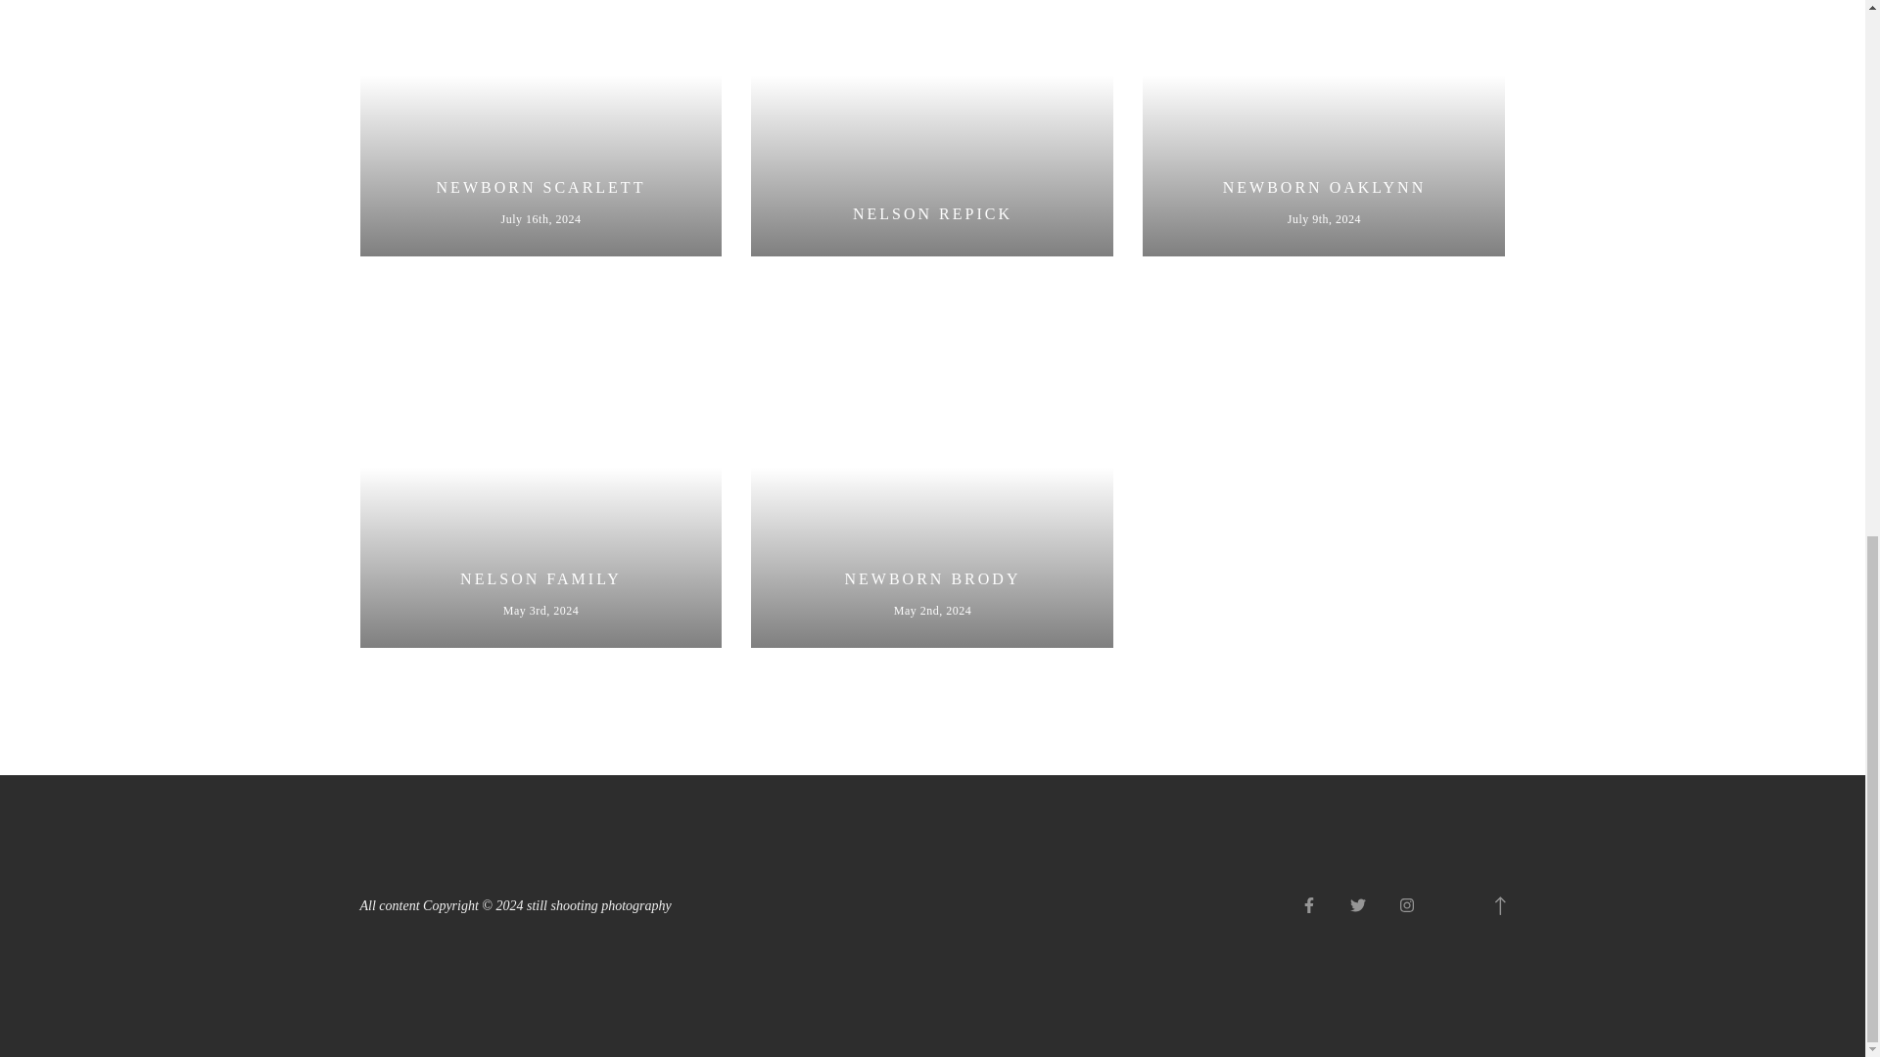 This screenshot has width=1880, height=1057. Describe the element at coordinates (540, 466) in the screenshot. I see `NELSON REPICK` at that location.